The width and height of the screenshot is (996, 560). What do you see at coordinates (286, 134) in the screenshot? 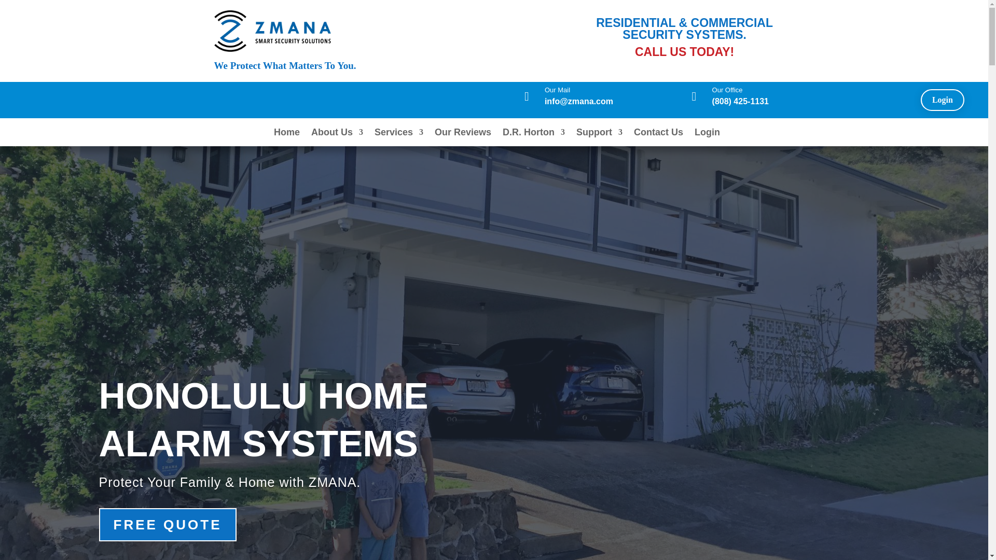
I see `Home` at bounding box center [286, 134].